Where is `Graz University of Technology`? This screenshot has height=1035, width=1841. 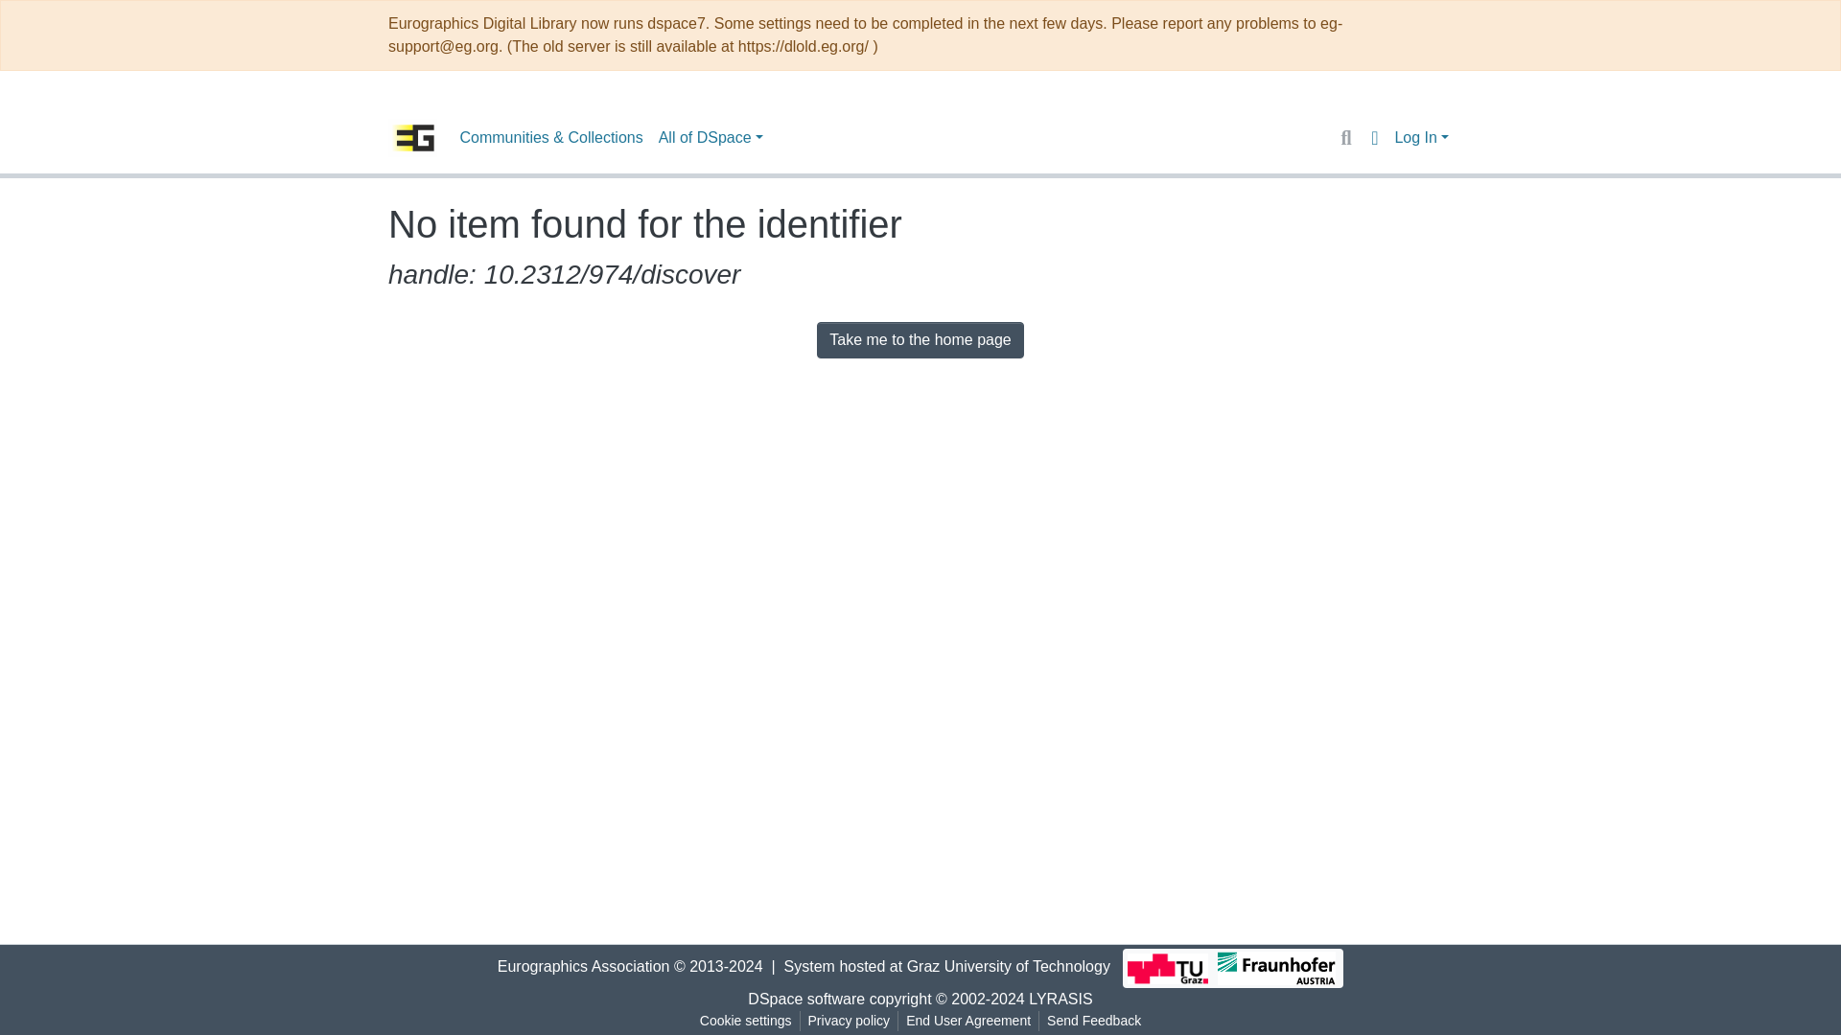
Graz University of Technology is located at coordinates (1009, 966).